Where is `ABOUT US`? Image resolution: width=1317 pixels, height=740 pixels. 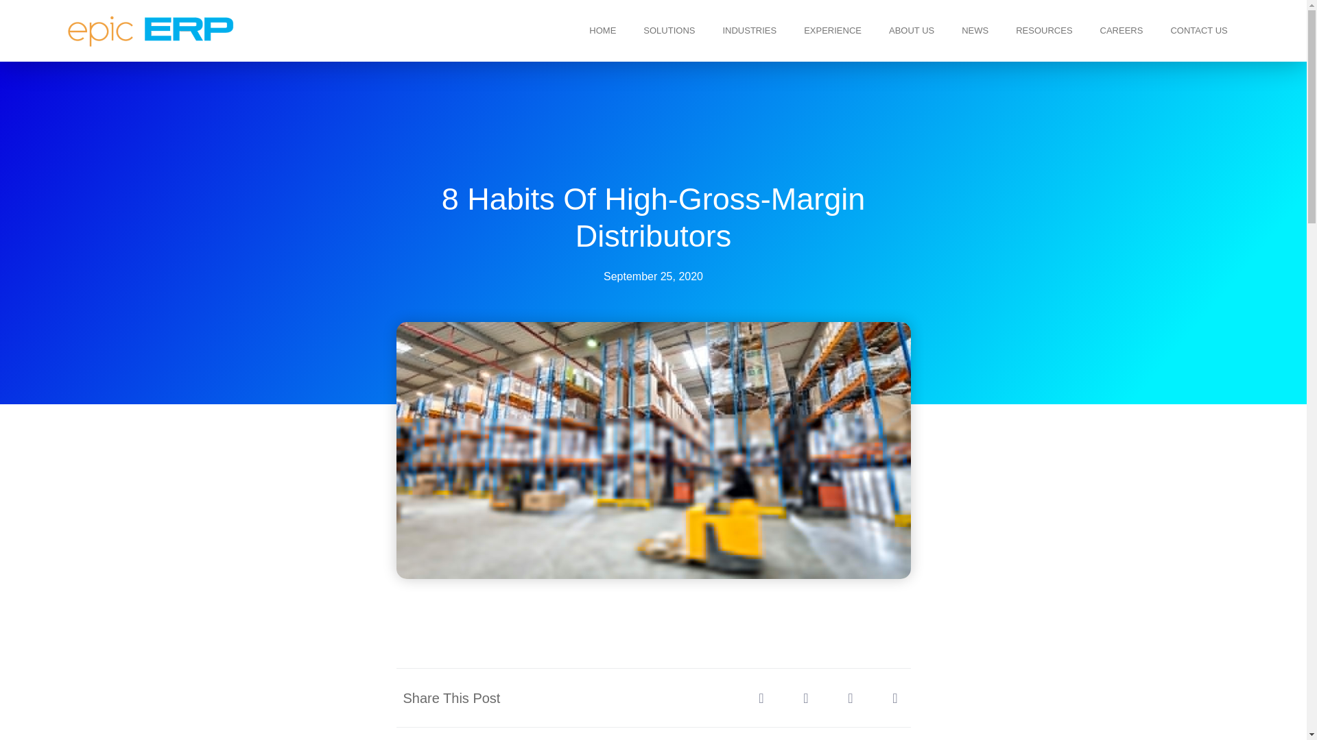
ABOUT US is located at coordinates (912, 30).